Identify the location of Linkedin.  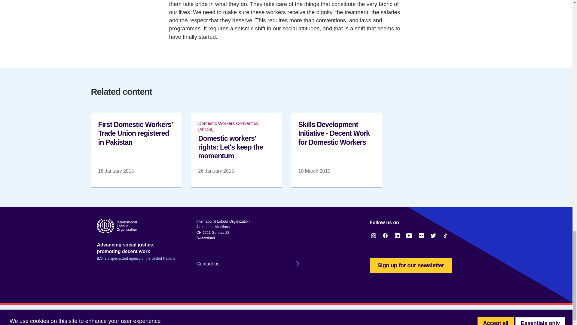
(397, 235).